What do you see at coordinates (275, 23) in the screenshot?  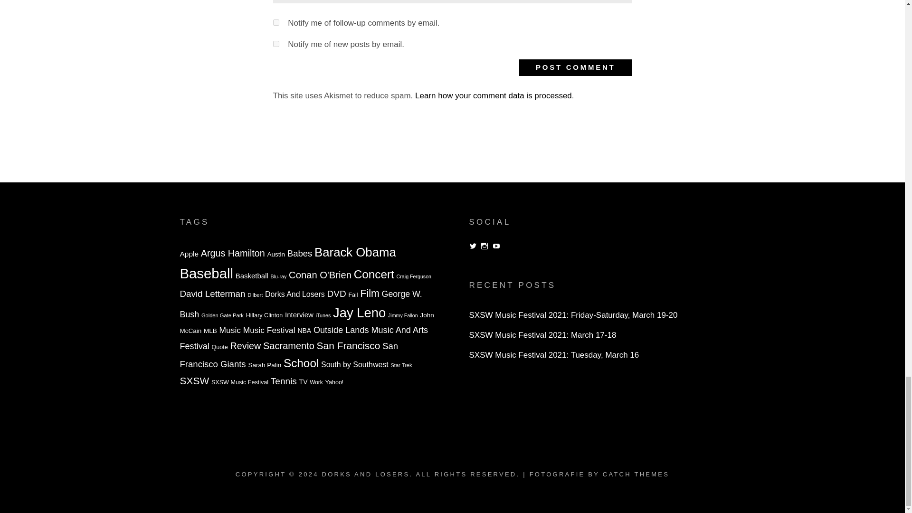 I see `subscribe` at bounding box center [275, 23].